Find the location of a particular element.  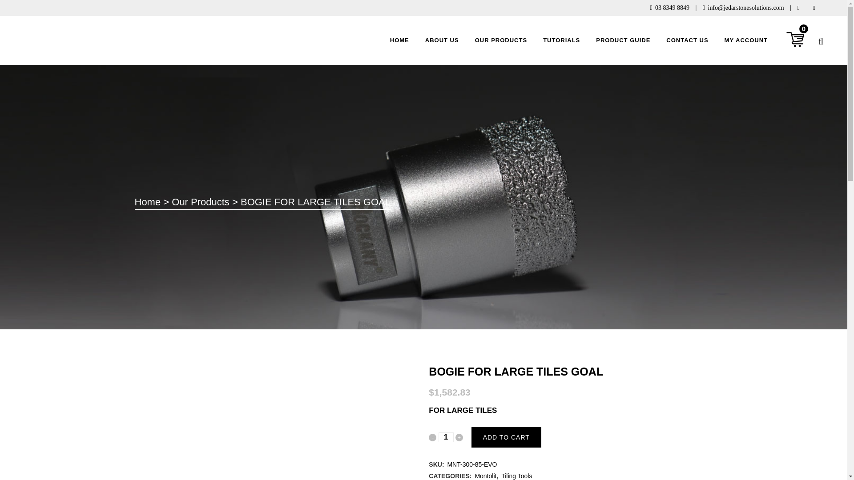

ABOUT US is located at coordinates (442, 40).